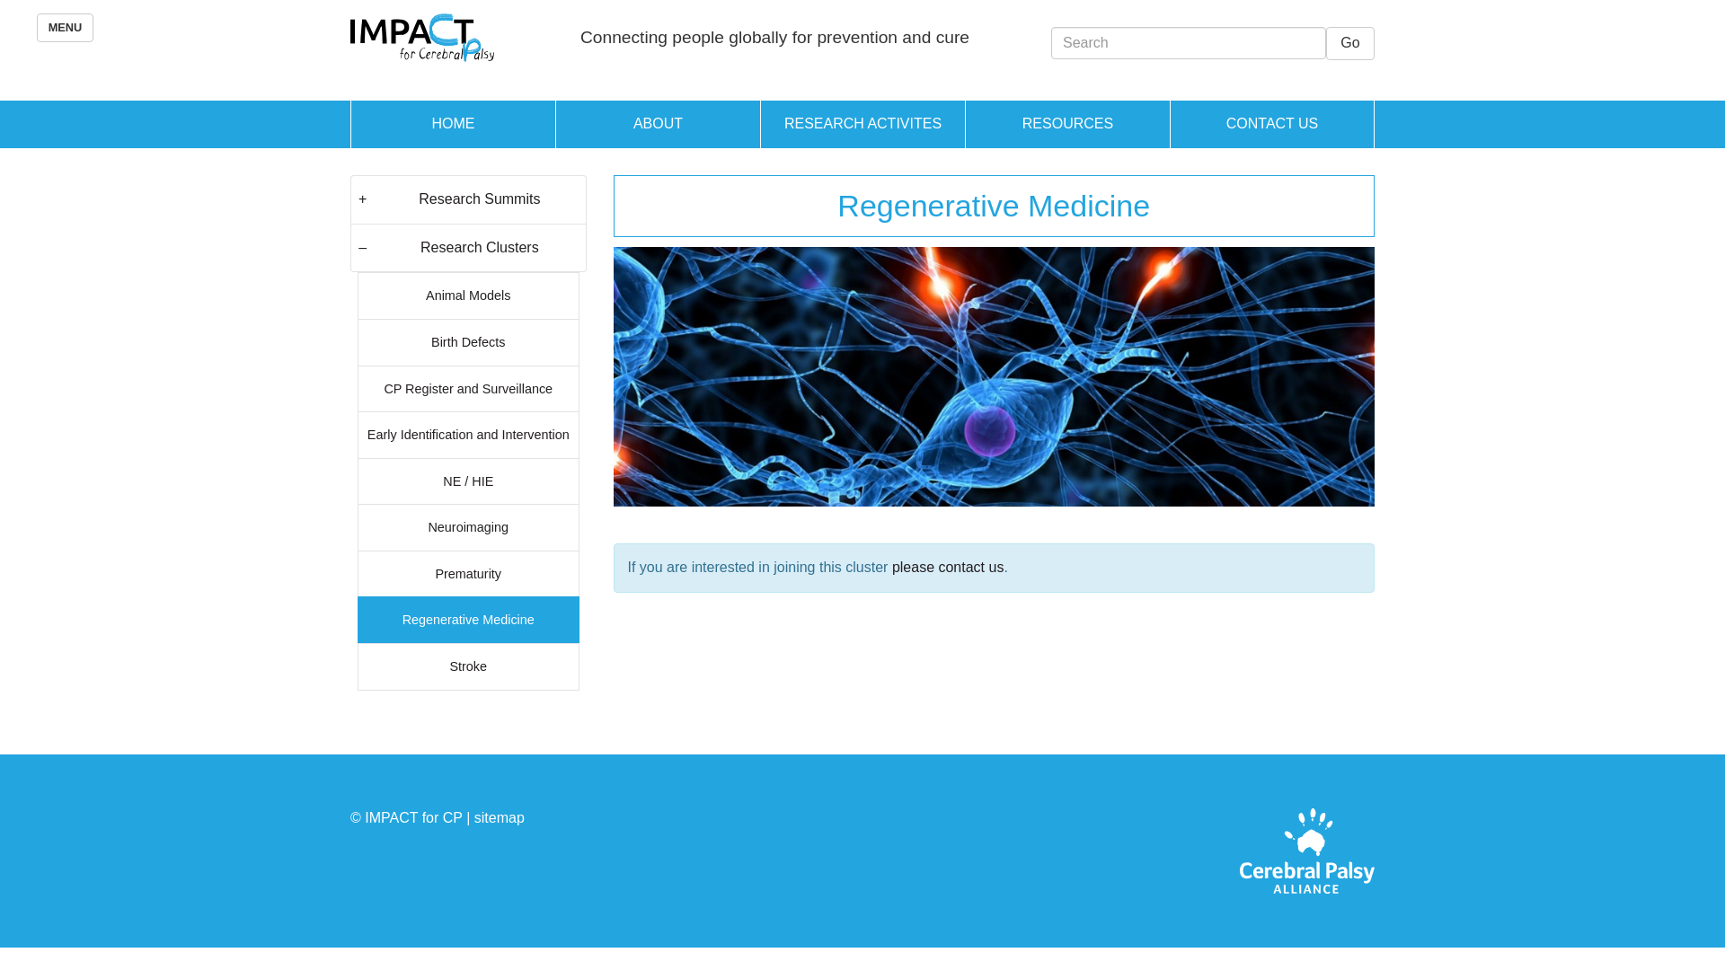  Describe the element at coordinates (480, 199) in the screenshot. I see `Research Summits` at that location.